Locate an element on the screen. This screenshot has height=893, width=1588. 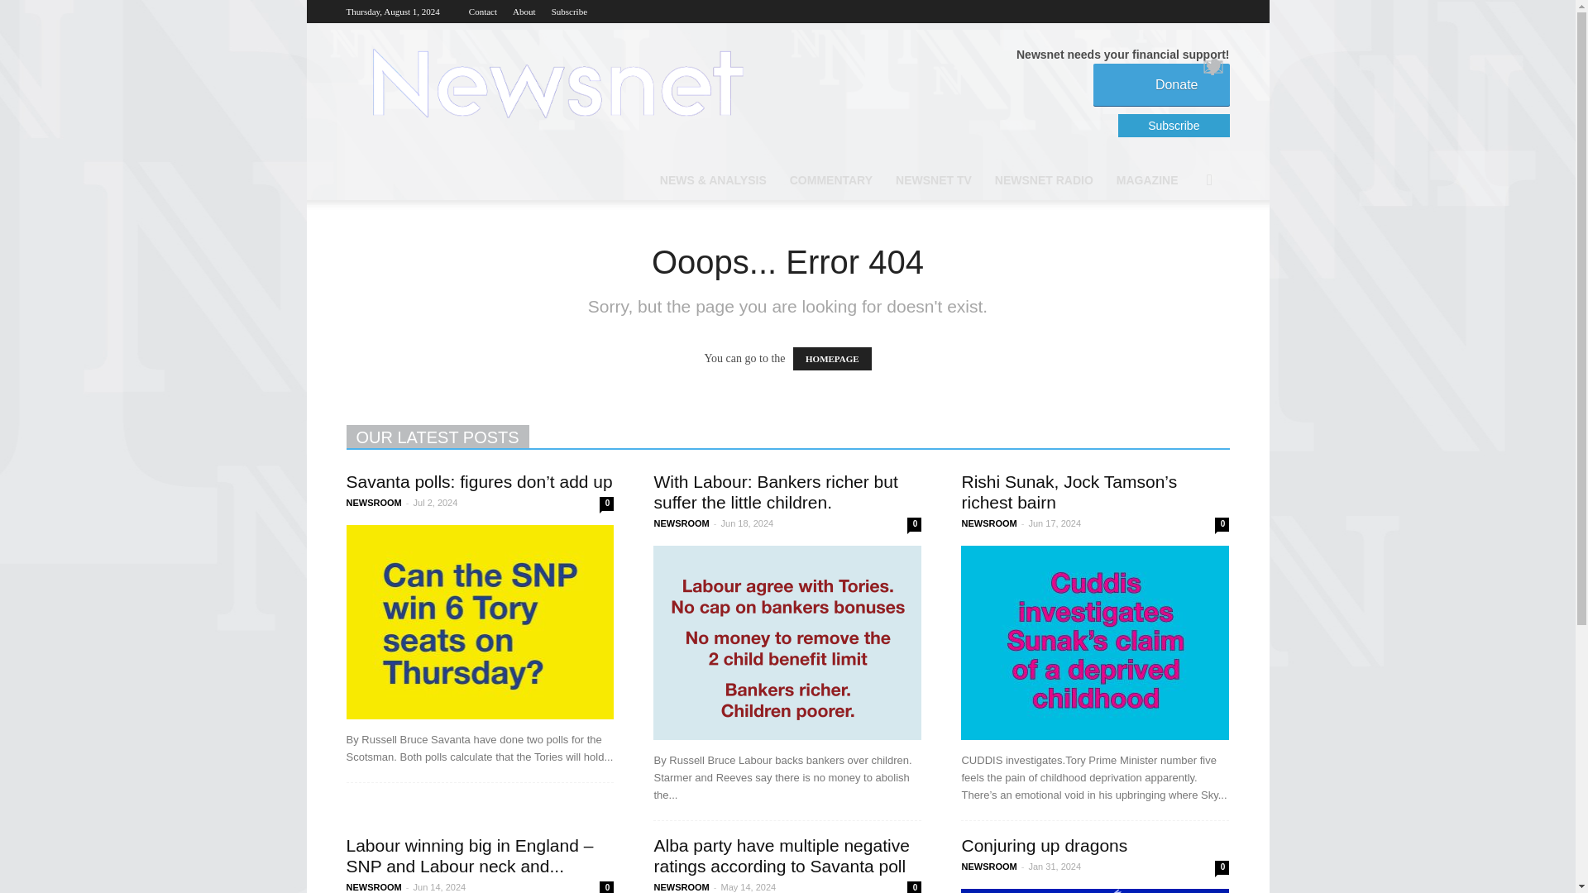
With Labour: Bankers richer but suffer the little children. is located at coordinates (774, 491).